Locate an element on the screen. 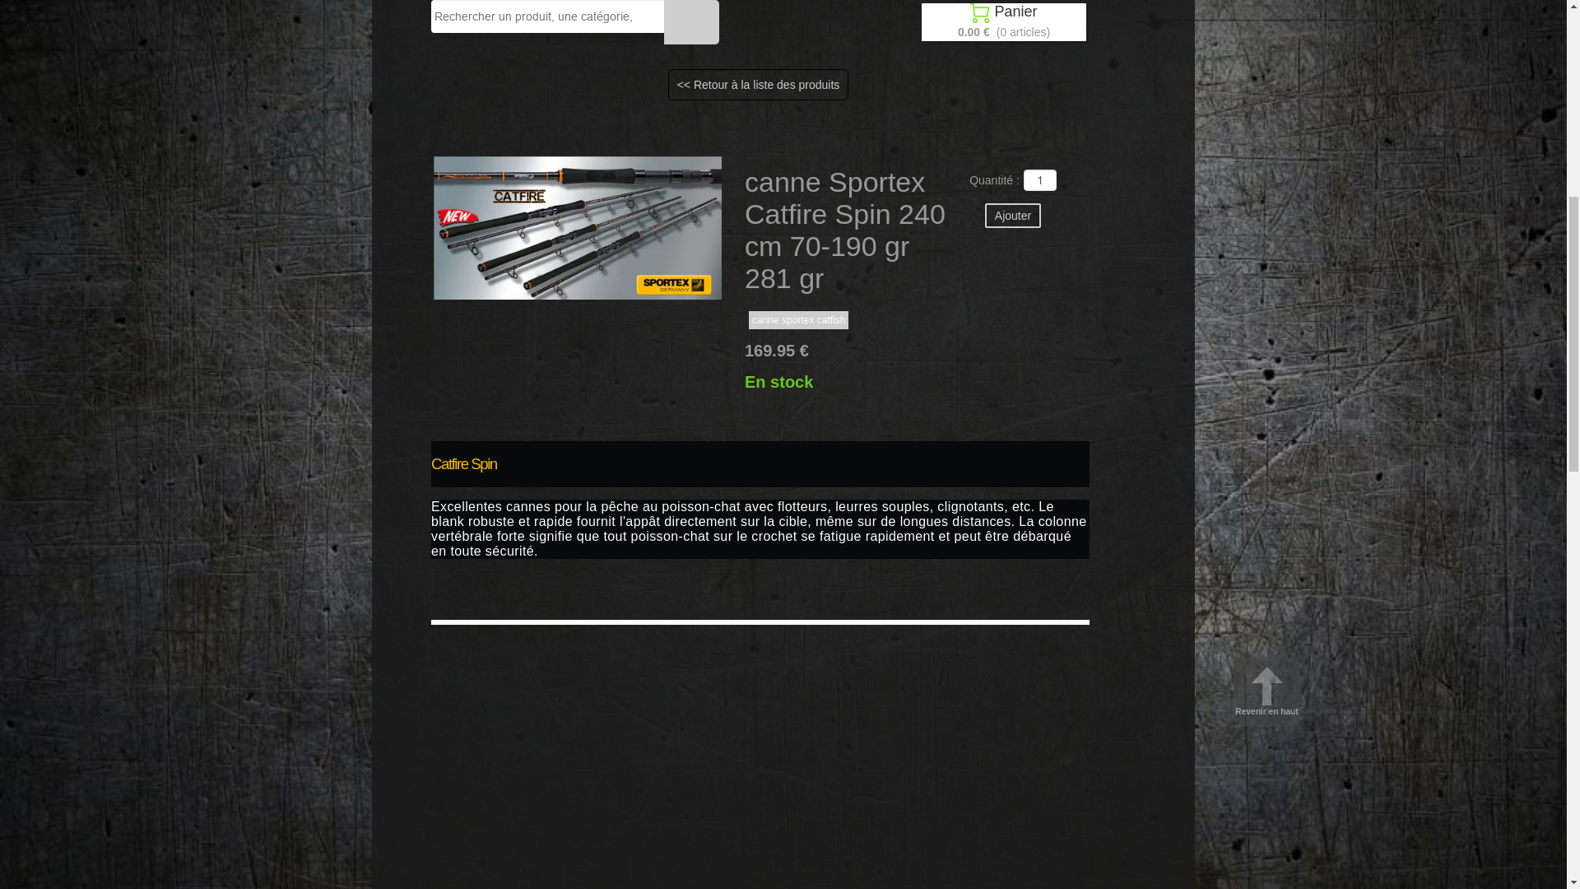 Image resolution: width=1580 pixels, height=889 pixels. Amiaud is located at coordinates (649, 194).